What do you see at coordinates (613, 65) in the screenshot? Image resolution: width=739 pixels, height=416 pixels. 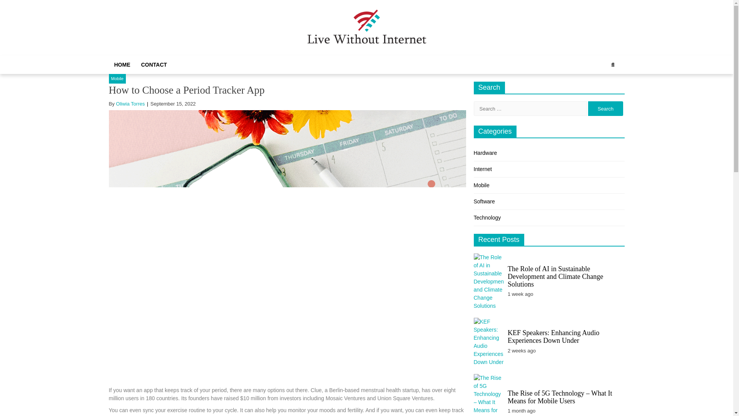 I see `Search` at bounding box center [613, 65].